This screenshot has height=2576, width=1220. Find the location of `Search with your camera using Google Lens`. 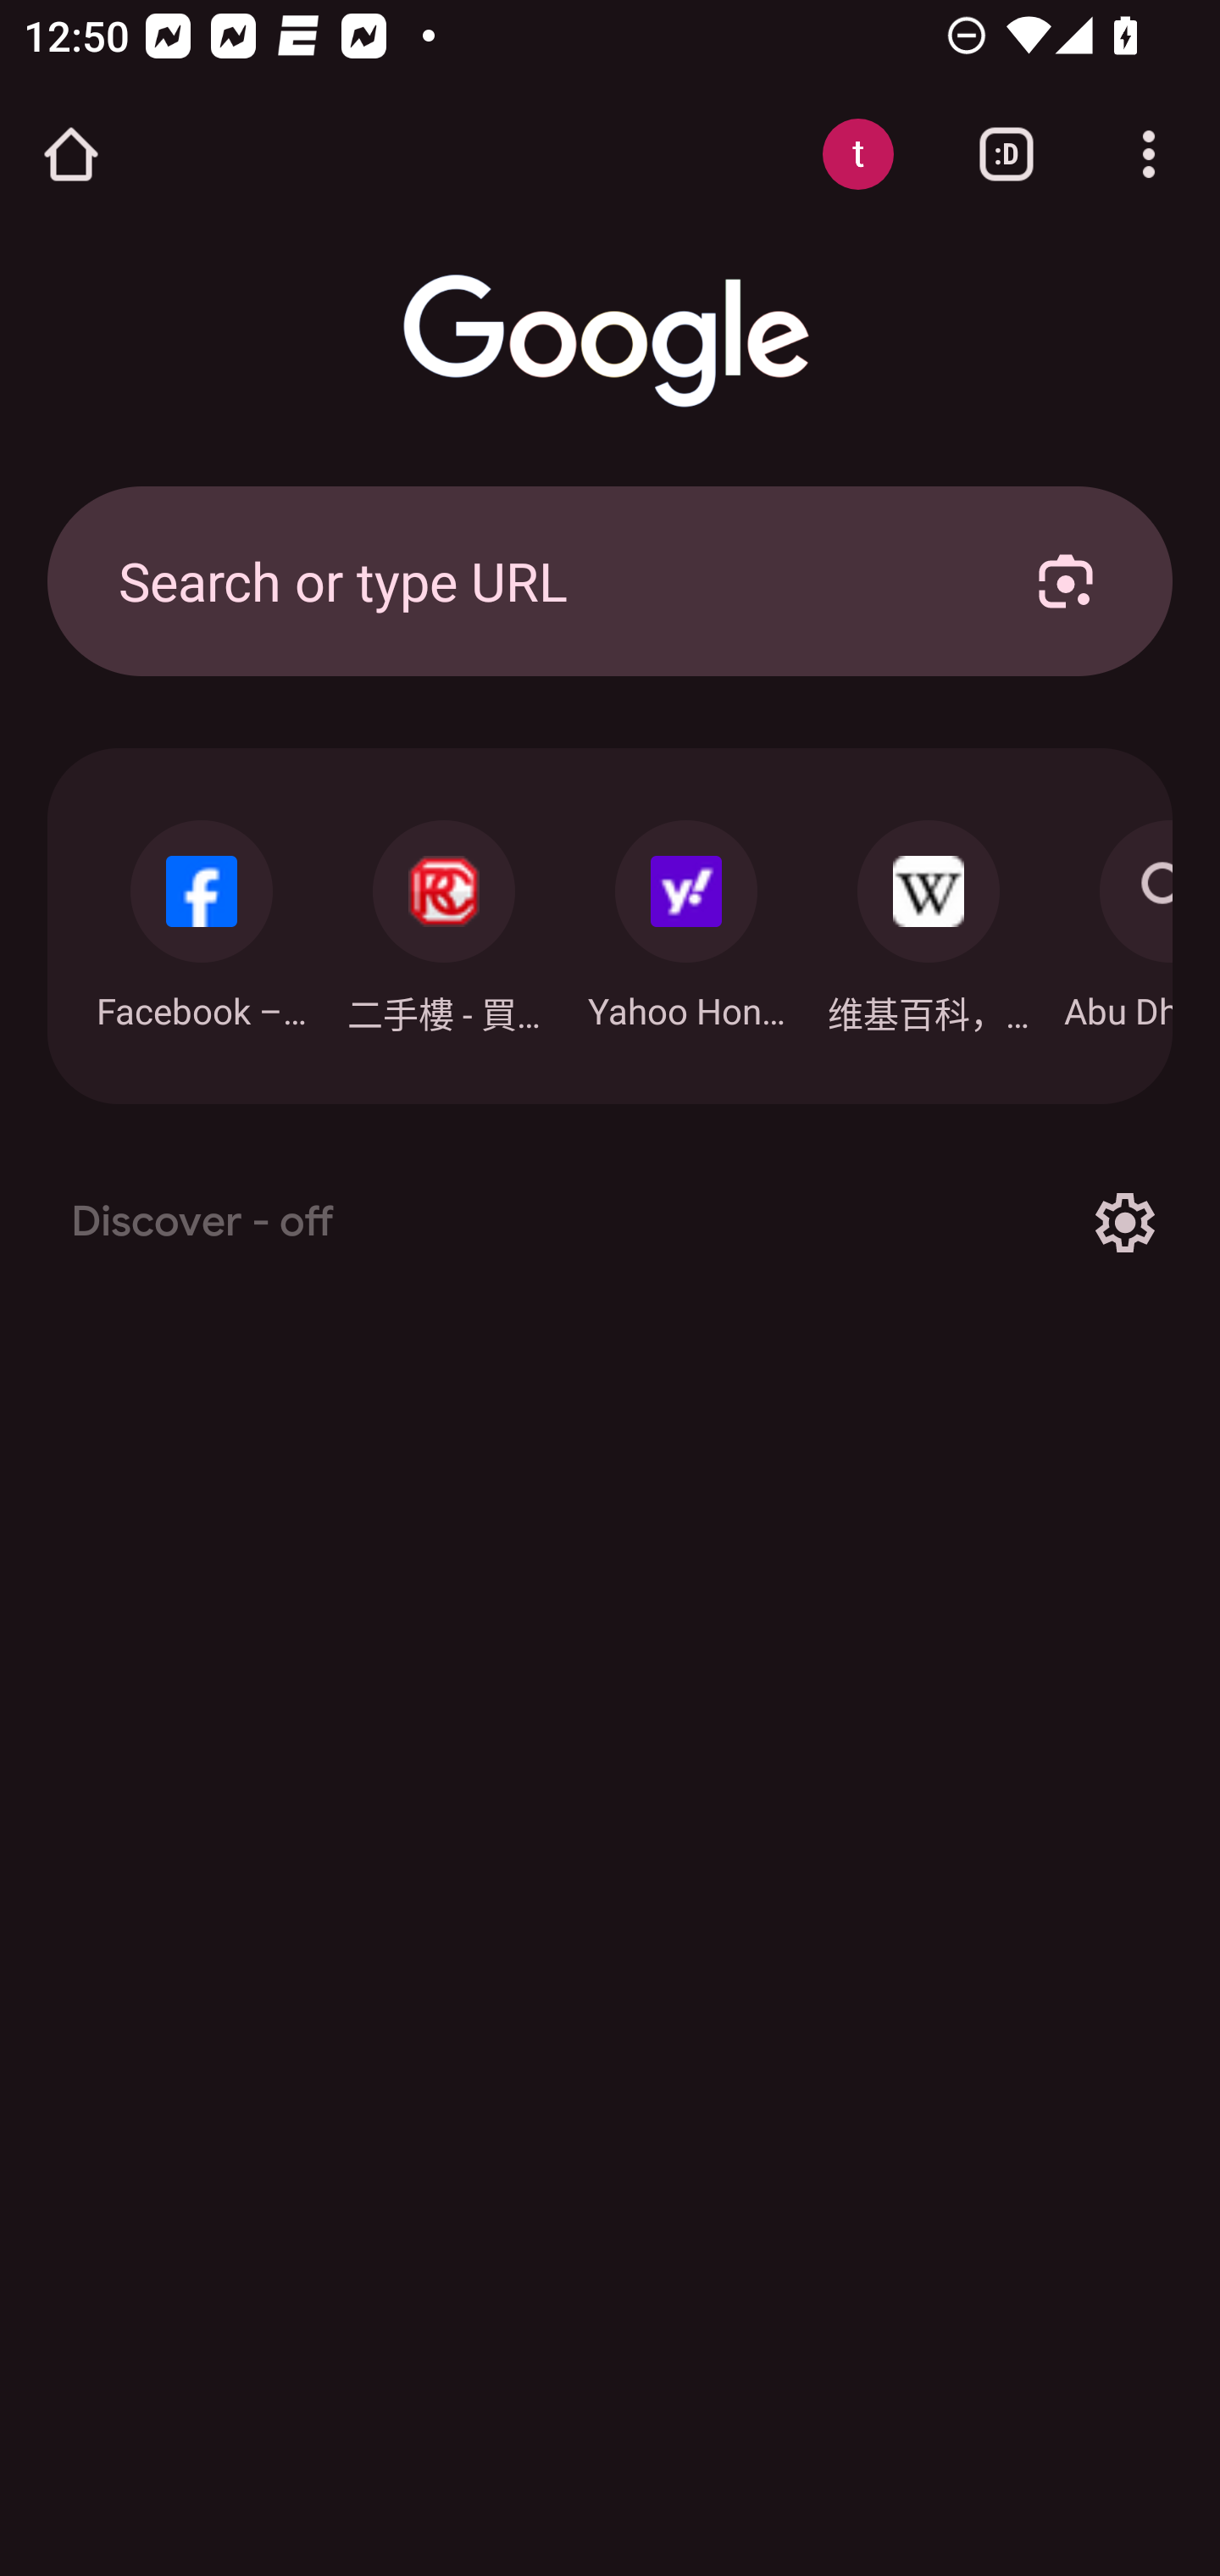

Search with your camera using Google Lens is located at coordinates (1066, 580).